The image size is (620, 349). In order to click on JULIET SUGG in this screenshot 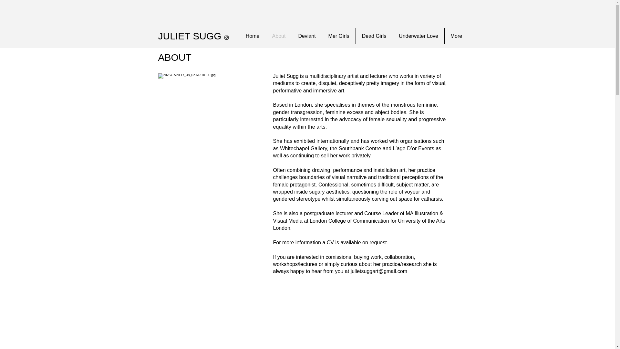, I will do `click(190, 36)`.